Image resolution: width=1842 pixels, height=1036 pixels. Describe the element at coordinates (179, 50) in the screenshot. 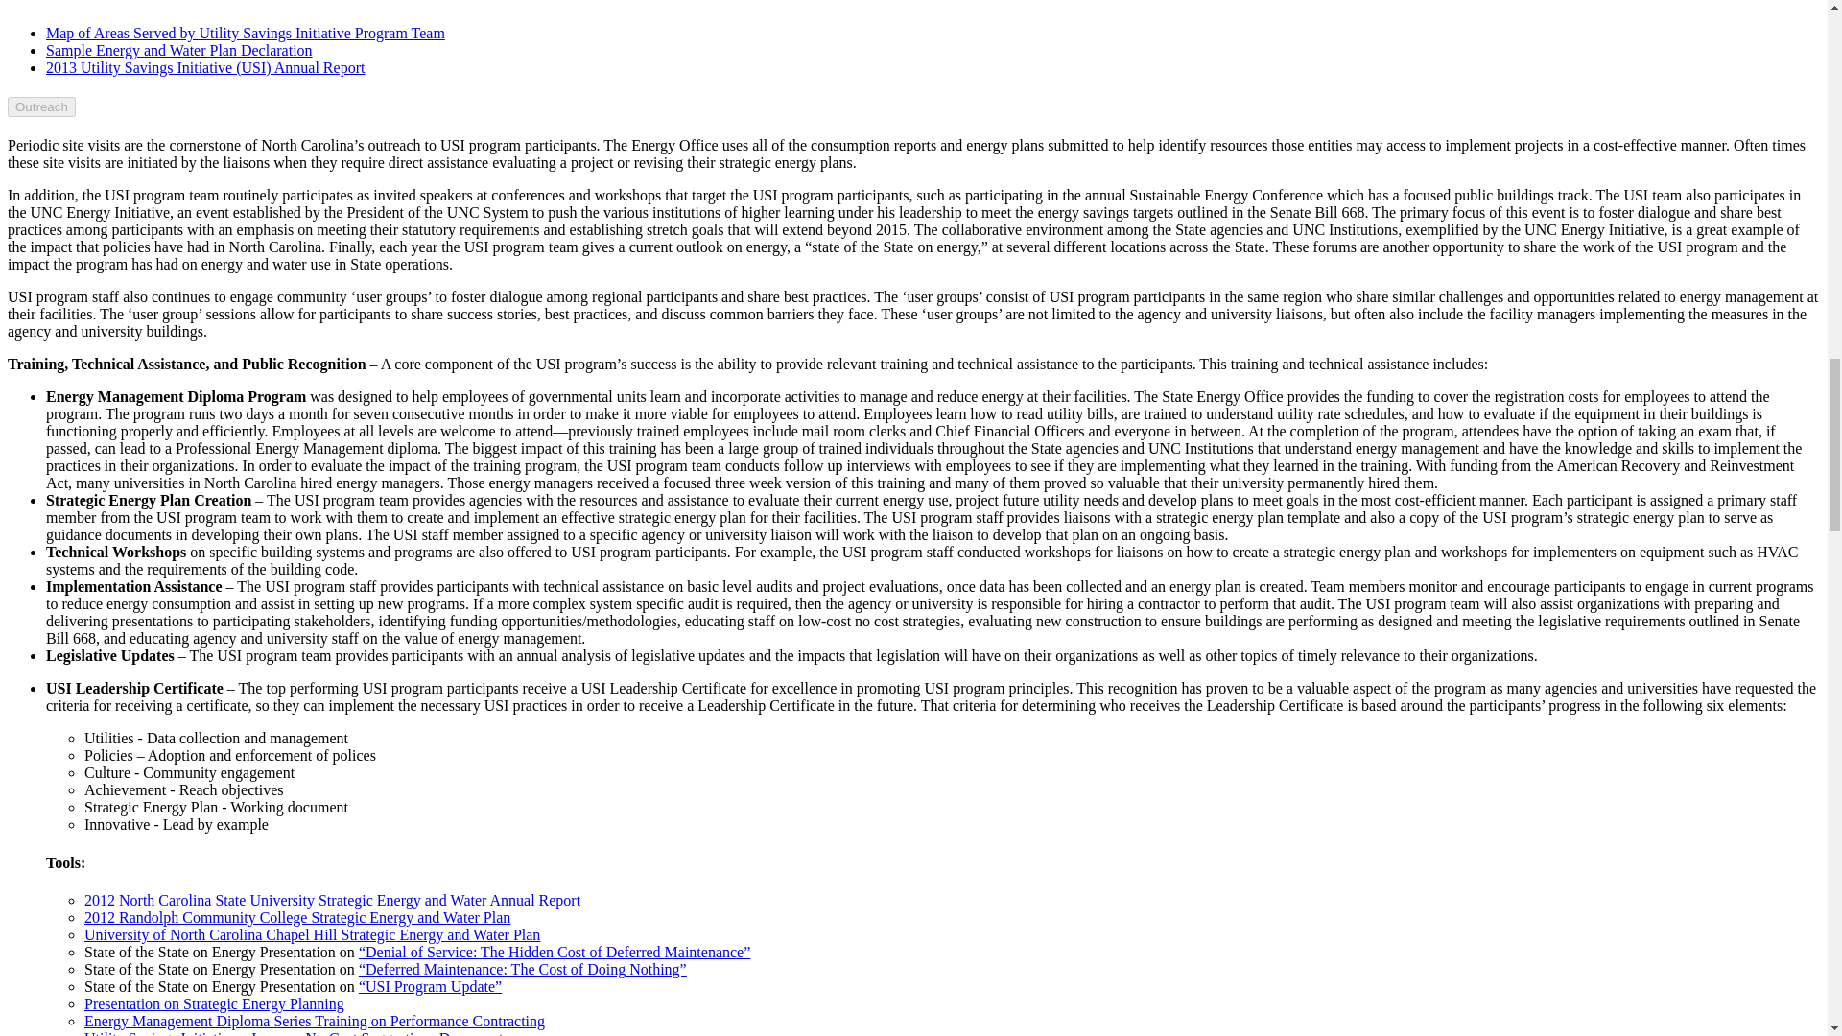

I see `Sample Energy and Water Plan Declaration` at that location.